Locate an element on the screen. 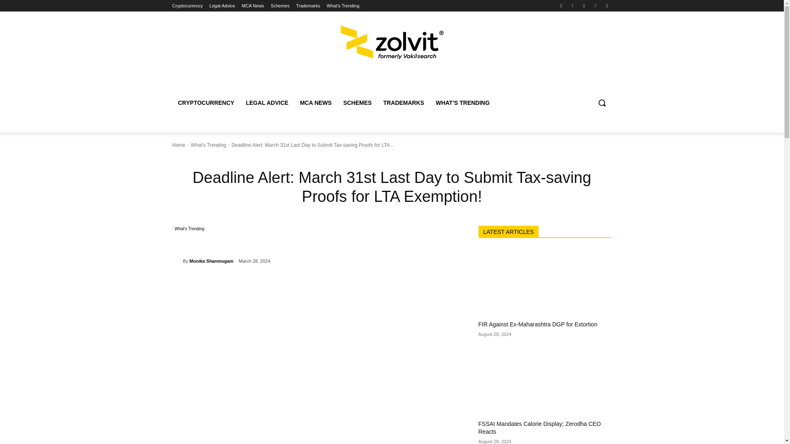 This screenshot has height=444, width=790. MCA News is located at coordinates (253, 6).